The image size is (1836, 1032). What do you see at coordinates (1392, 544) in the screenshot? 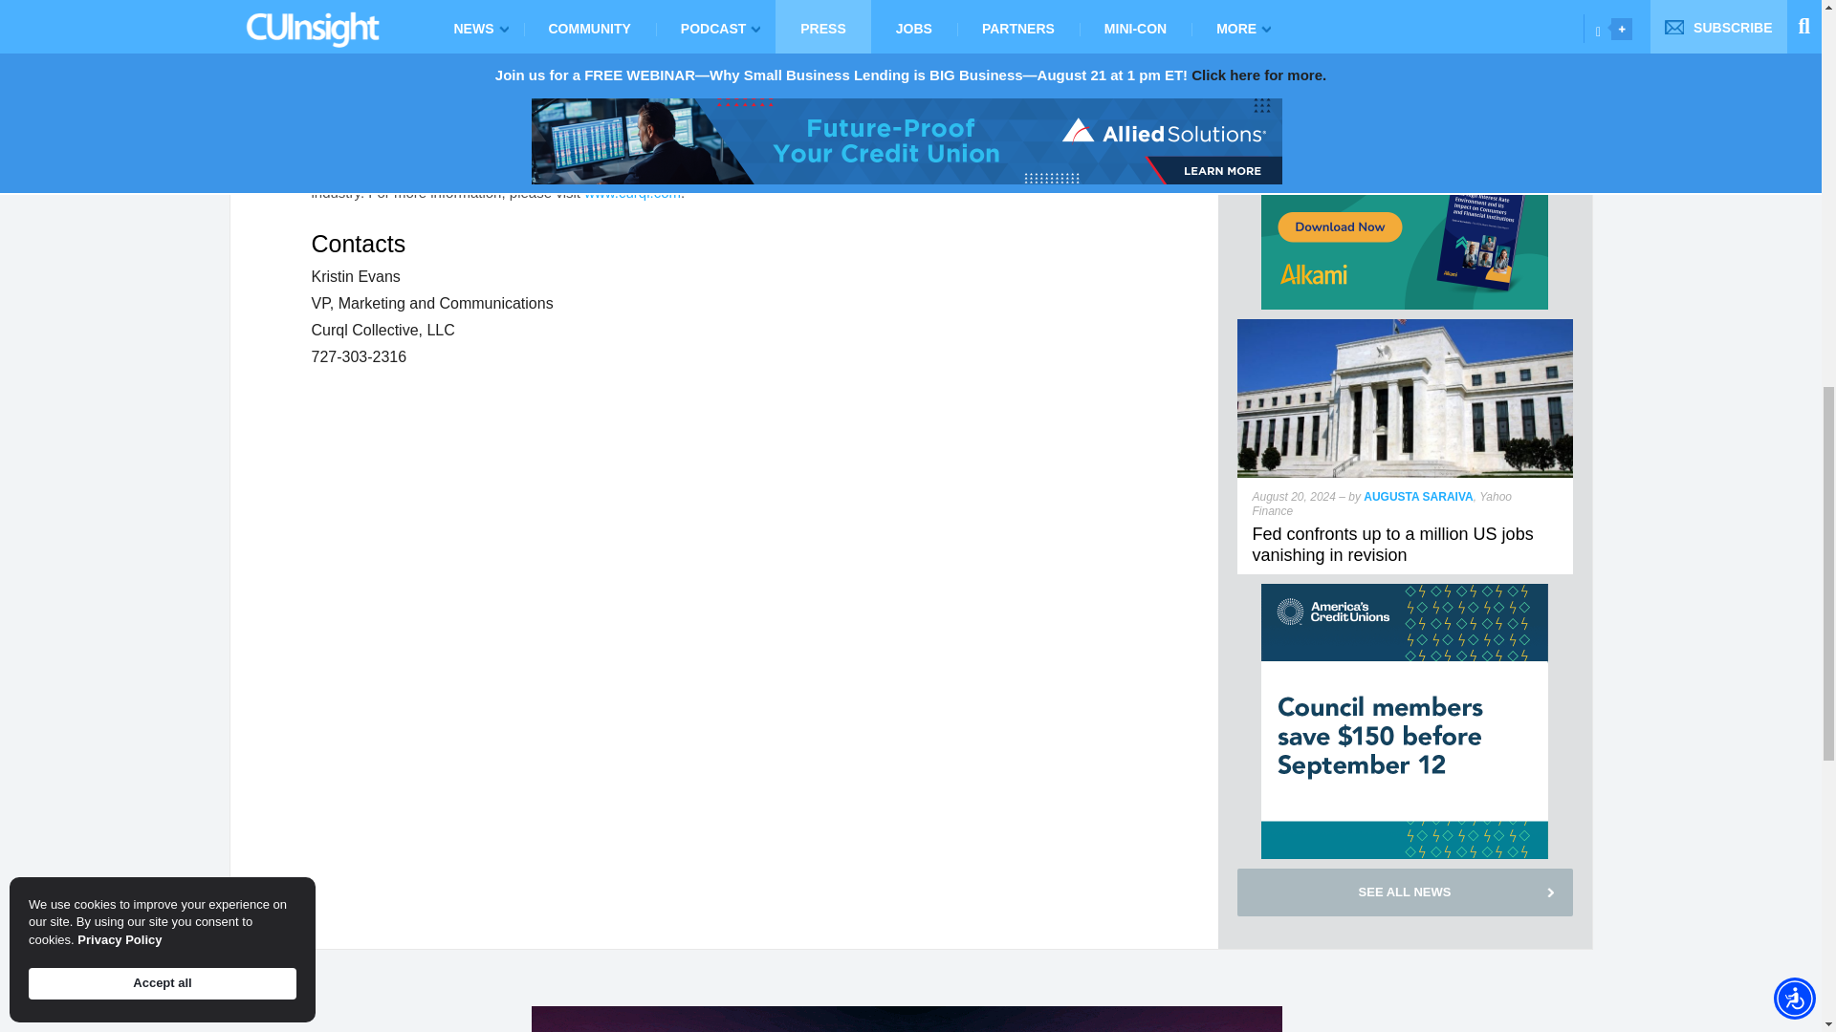
I see `Fed confronts up to a million US jobs vanishing in revision` at bounding box center [1392, 544].